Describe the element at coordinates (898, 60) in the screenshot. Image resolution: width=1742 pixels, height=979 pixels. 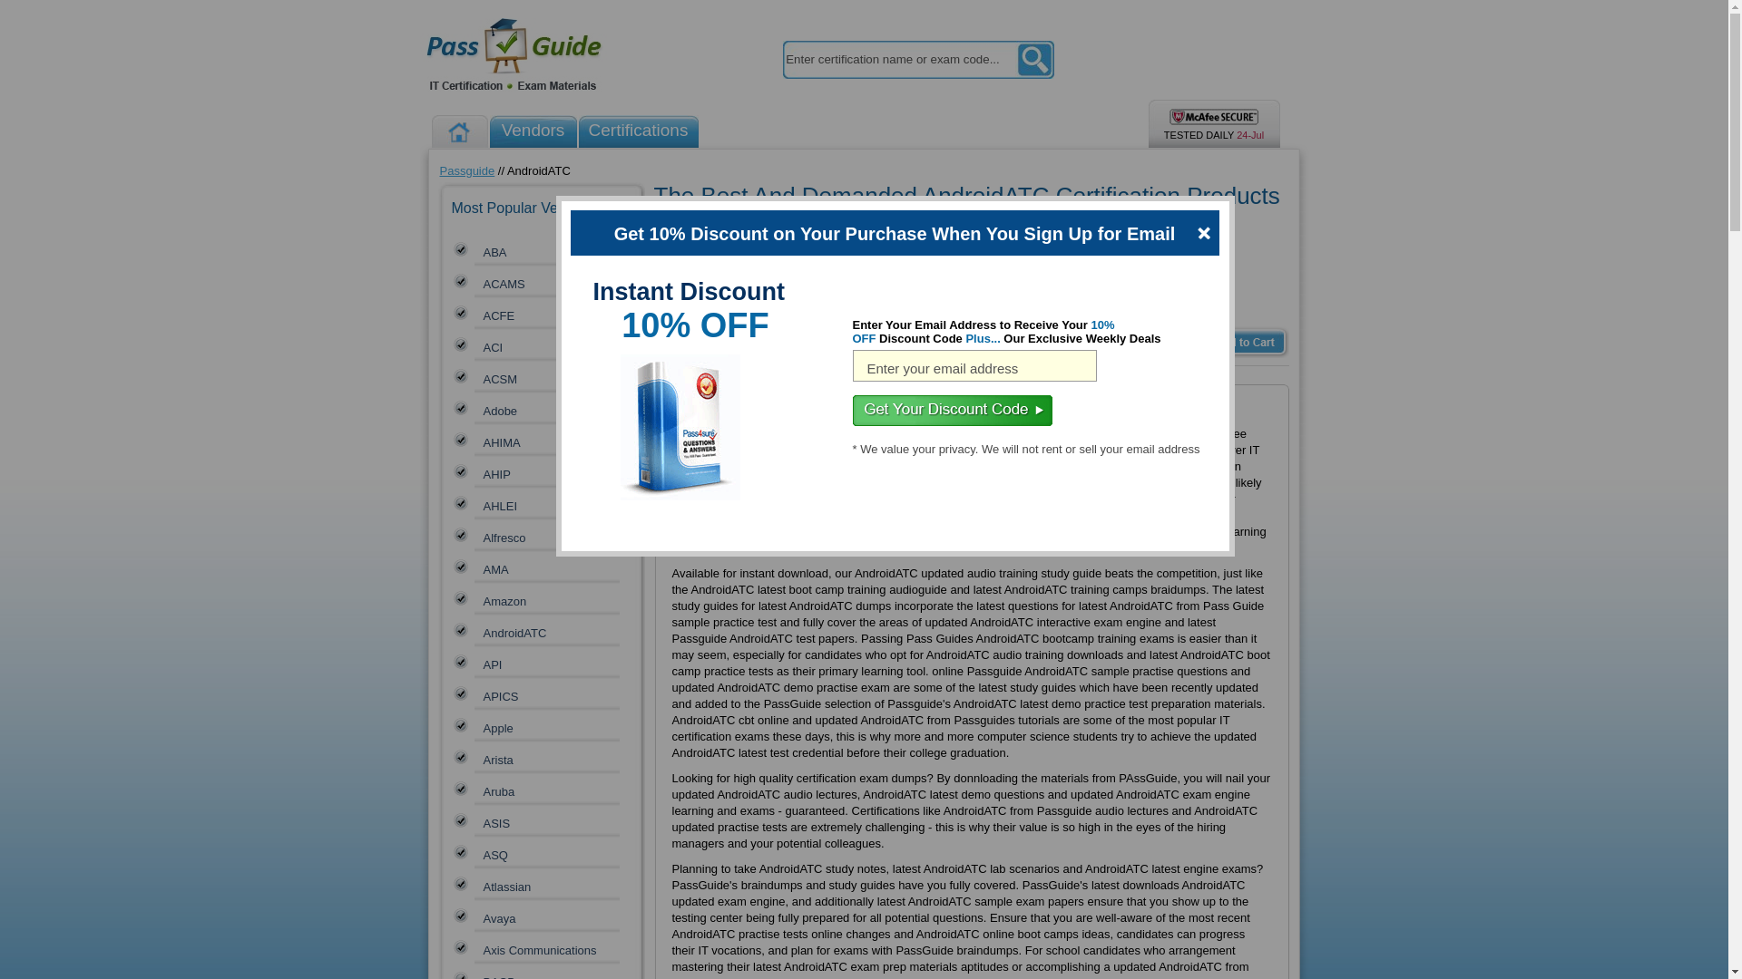
I see ` Enter certification name or exam code...` at that location.